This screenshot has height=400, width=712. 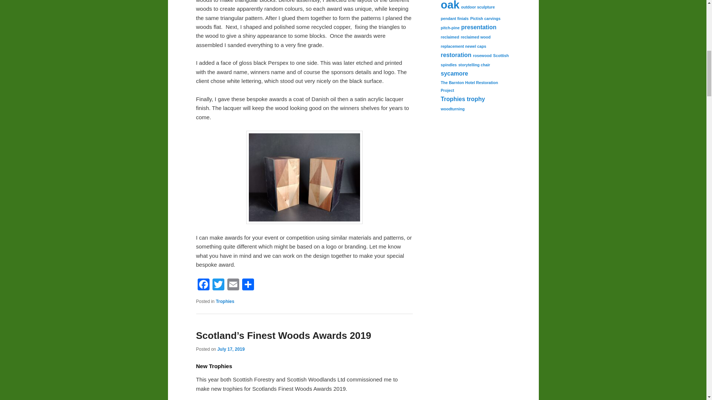 What do you see at coordinates (231, 349) in the screenshot?
I see `July 17, 2019` at bounding box center [231, 349].